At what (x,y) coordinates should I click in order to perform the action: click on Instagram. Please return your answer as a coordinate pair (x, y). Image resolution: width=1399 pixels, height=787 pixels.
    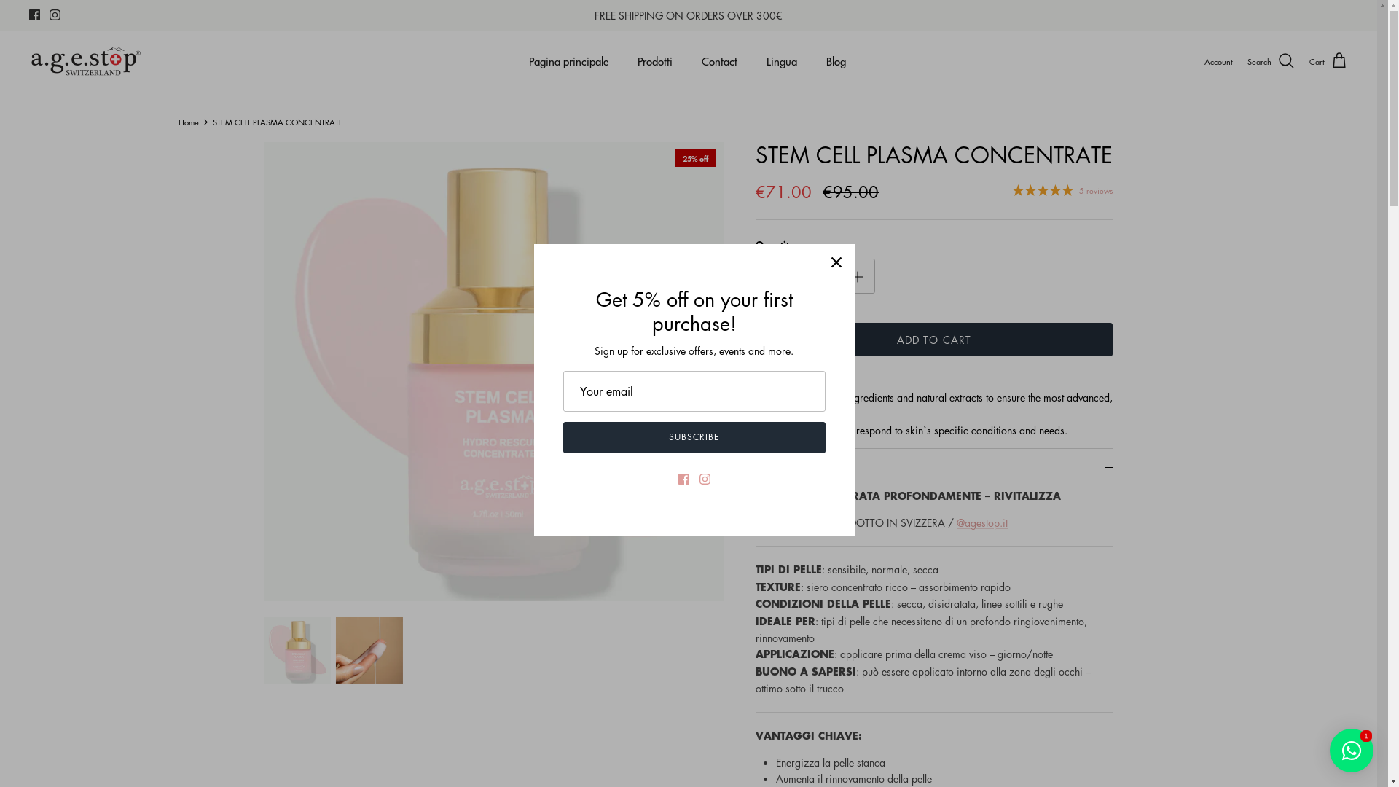
    Looking at the image, I should click on (55, 15).